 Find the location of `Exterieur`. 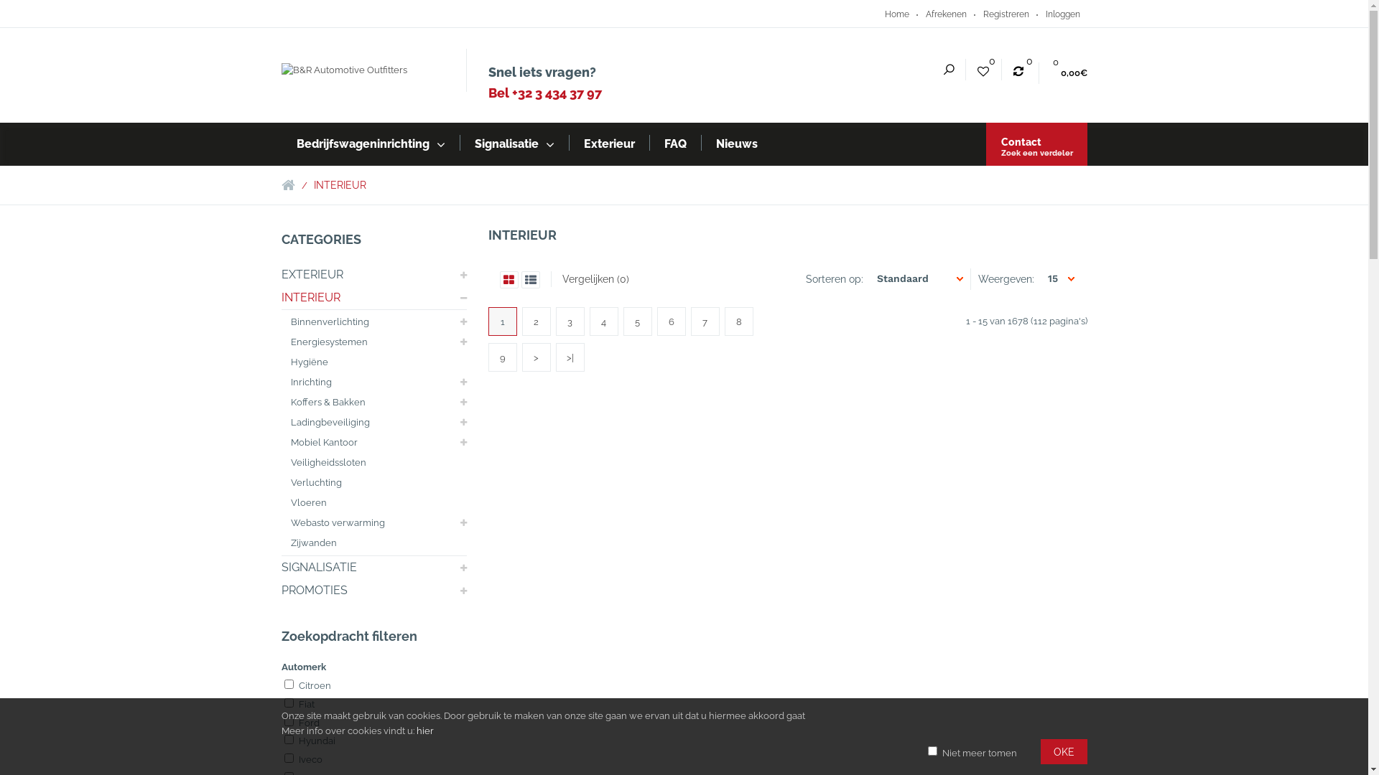

Exterieur is located at coordinates (609, 144).